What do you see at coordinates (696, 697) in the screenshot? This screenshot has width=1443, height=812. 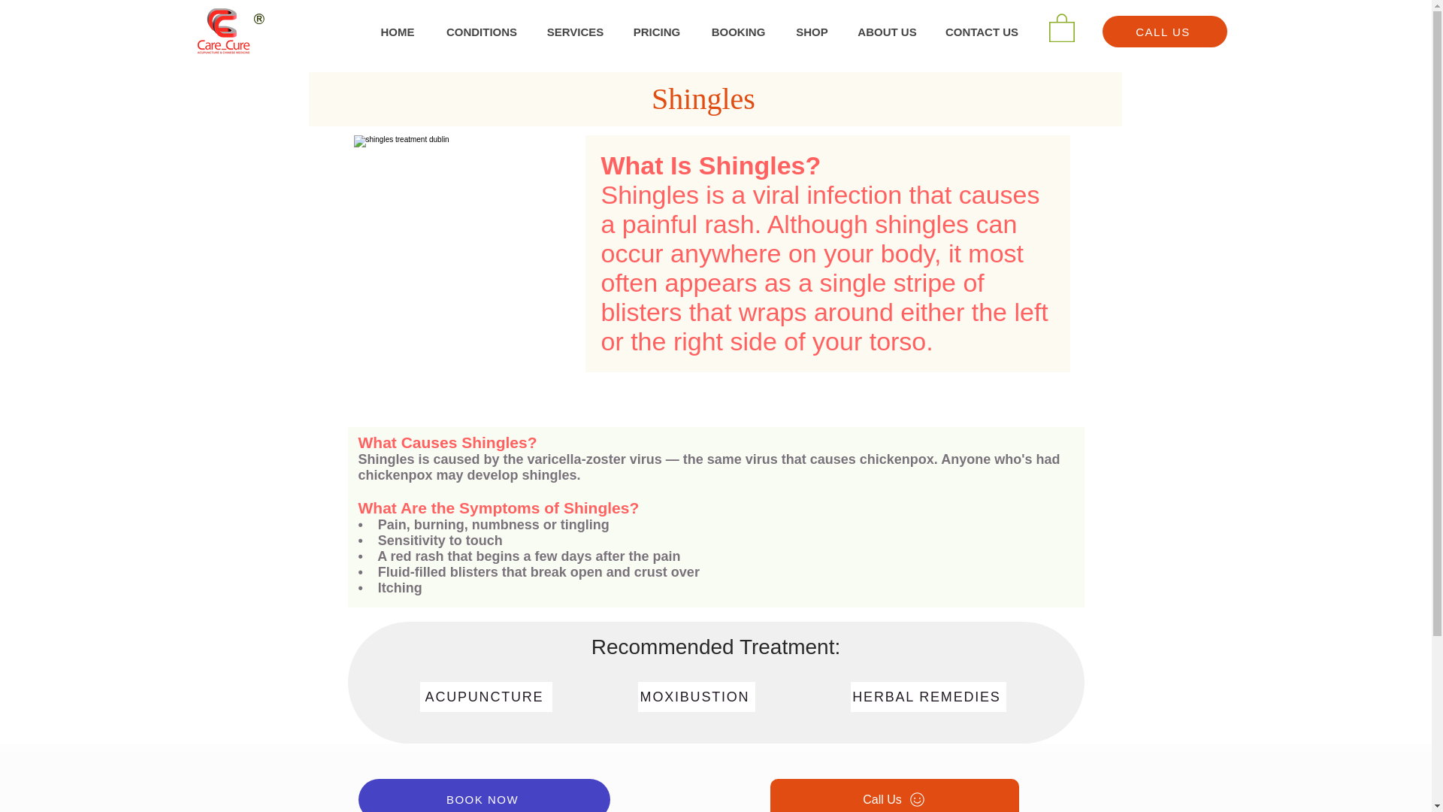 I see `MOXIBUSTION` at bounding box center [696, 697].